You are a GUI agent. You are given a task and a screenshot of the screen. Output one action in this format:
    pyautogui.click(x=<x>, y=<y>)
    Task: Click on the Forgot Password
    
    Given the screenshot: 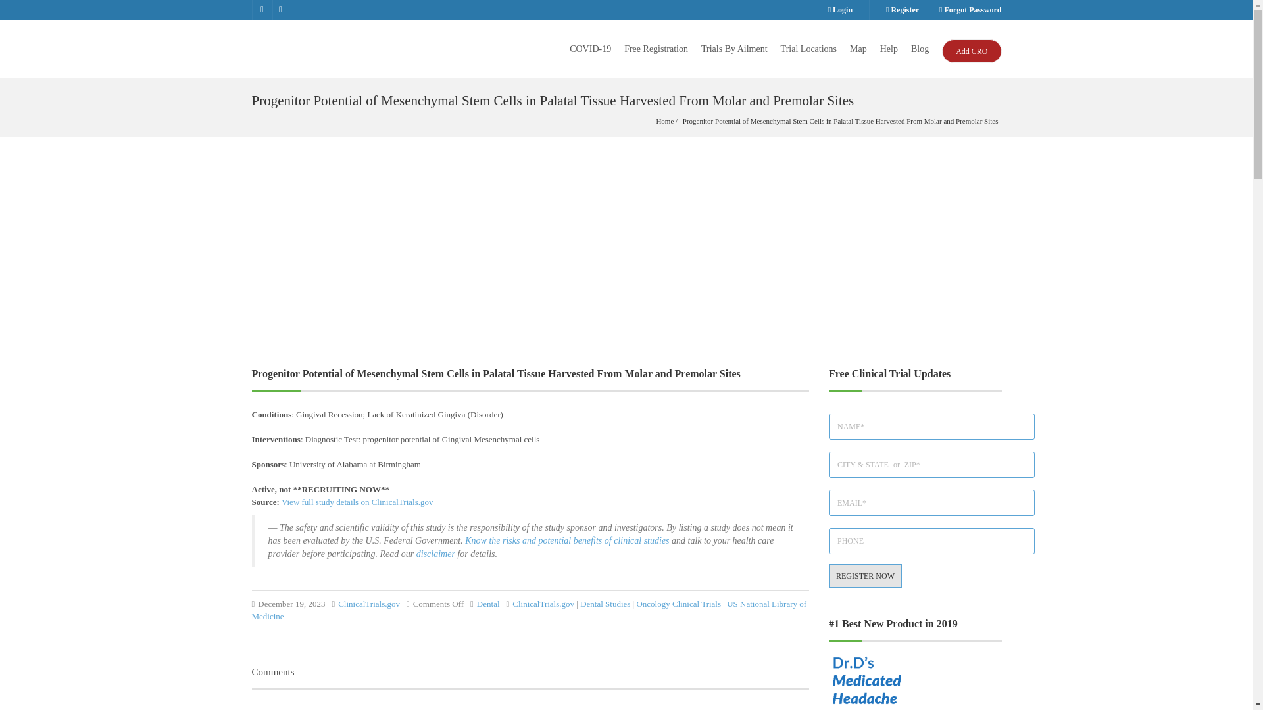 What is the action you would take?
    pyautogui.click(x=966, y=10)
    